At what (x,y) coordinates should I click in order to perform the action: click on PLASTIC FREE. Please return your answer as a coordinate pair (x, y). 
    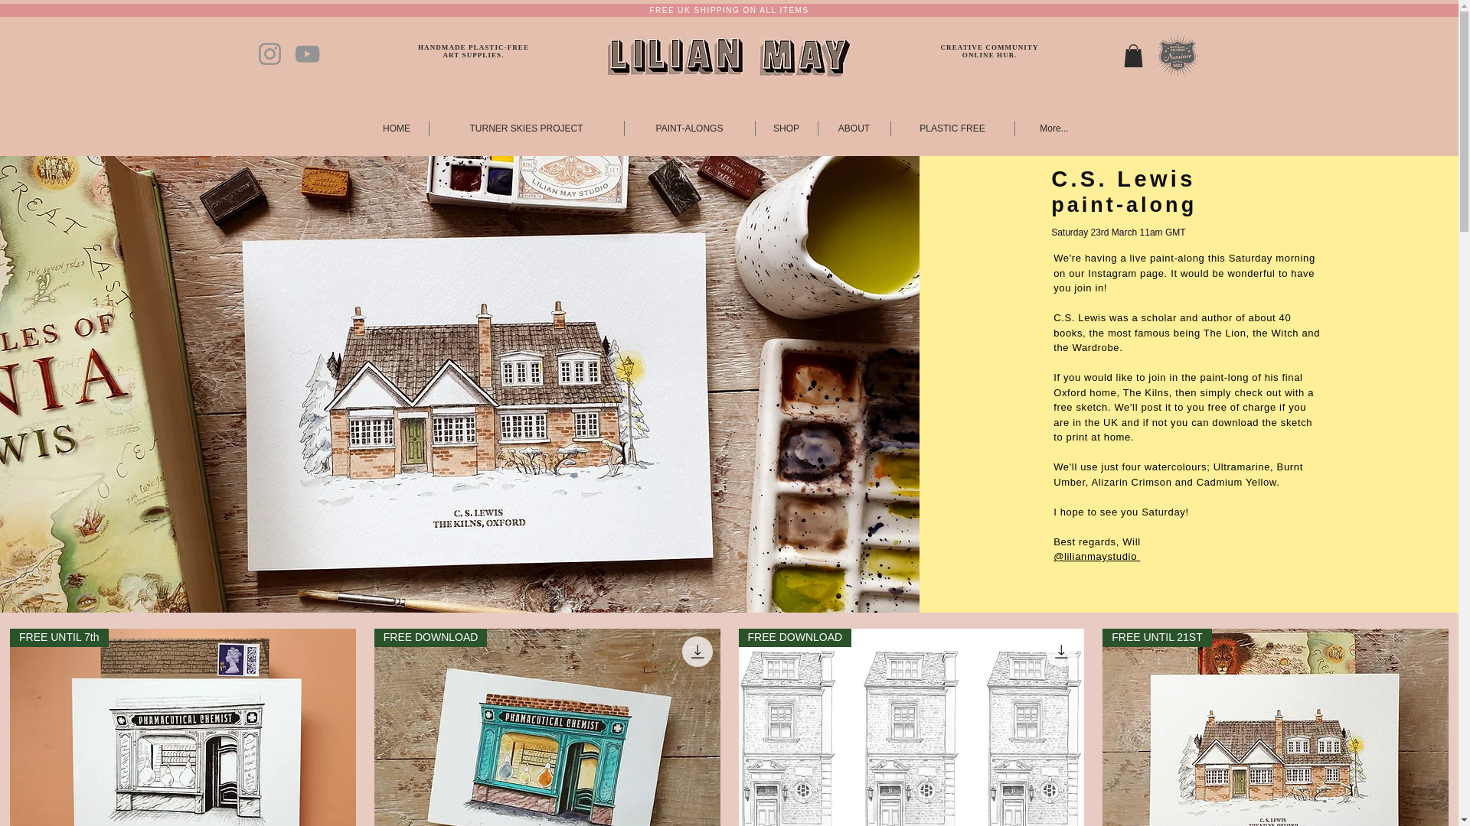
    Looking at the image, I should click on (952, 128).